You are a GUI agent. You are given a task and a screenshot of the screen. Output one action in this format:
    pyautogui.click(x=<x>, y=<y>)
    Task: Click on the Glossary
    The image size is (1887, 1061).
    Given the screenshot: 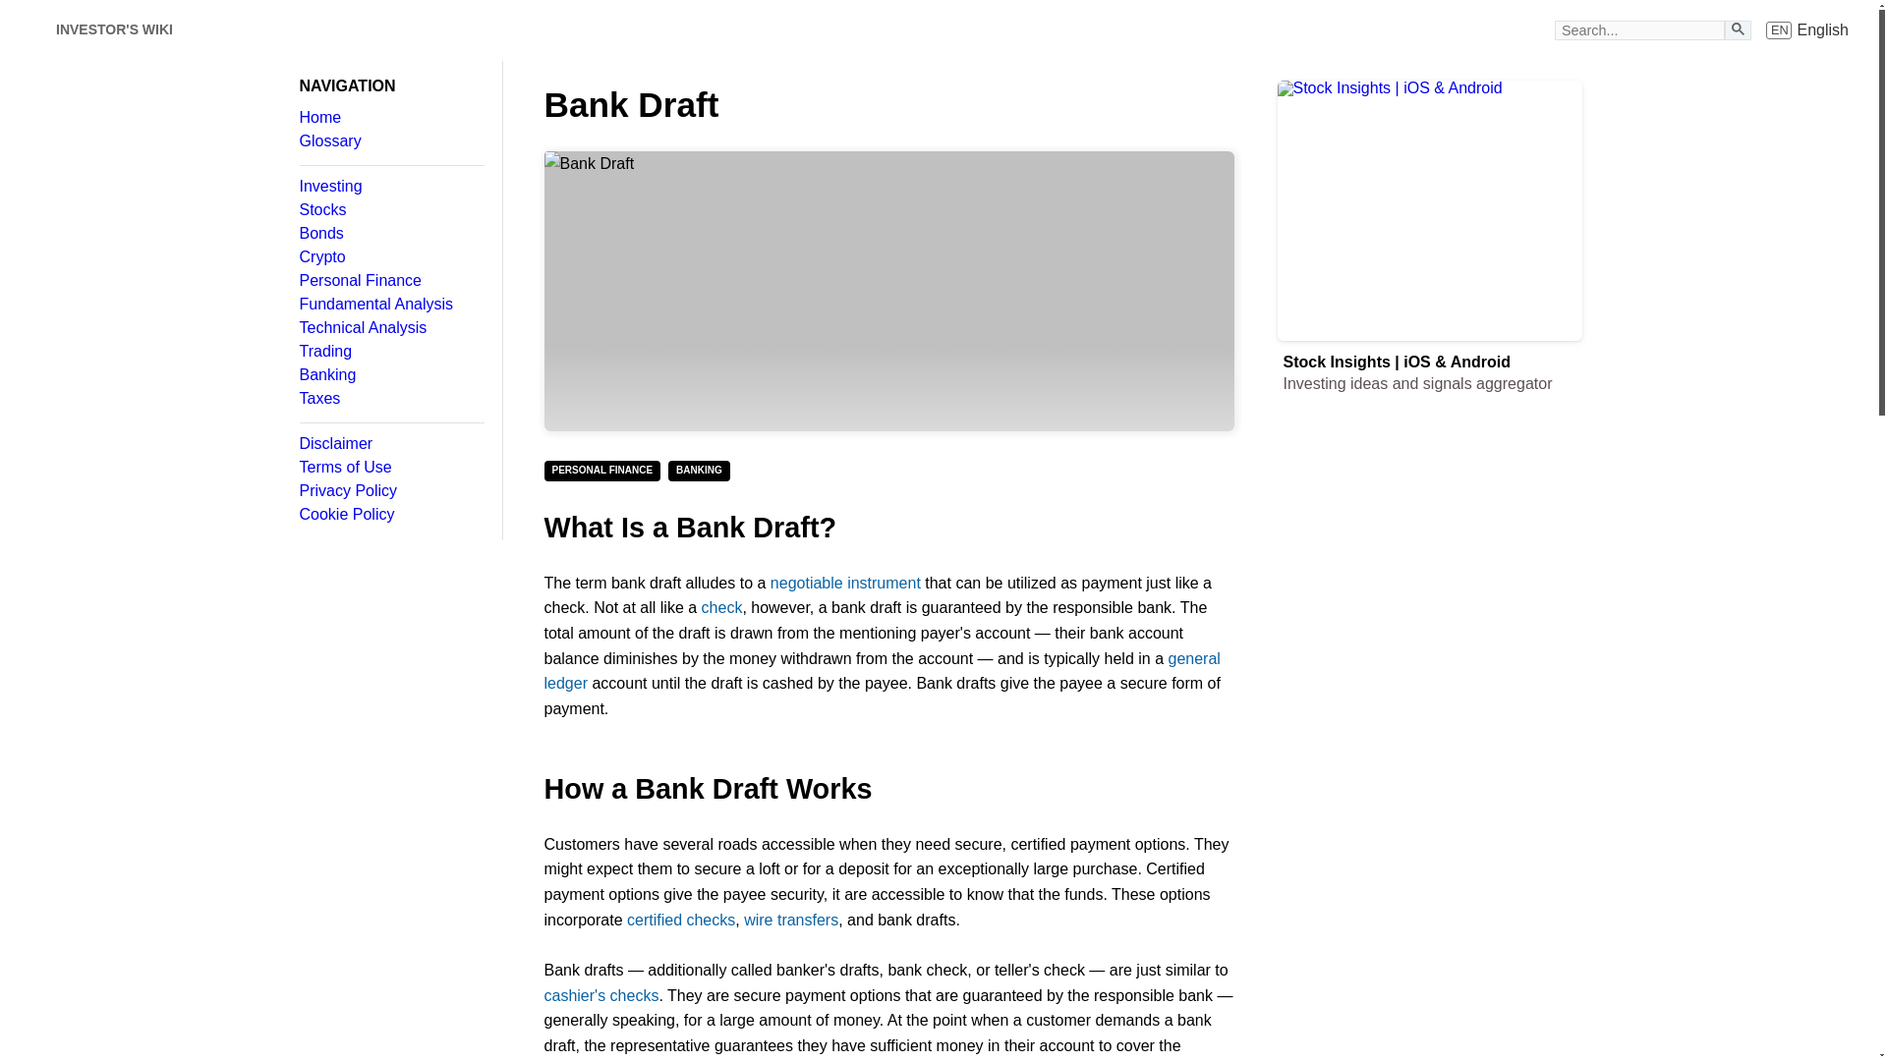 What is the action you would take?
    pyautogui.click(x=390, y=257)
    